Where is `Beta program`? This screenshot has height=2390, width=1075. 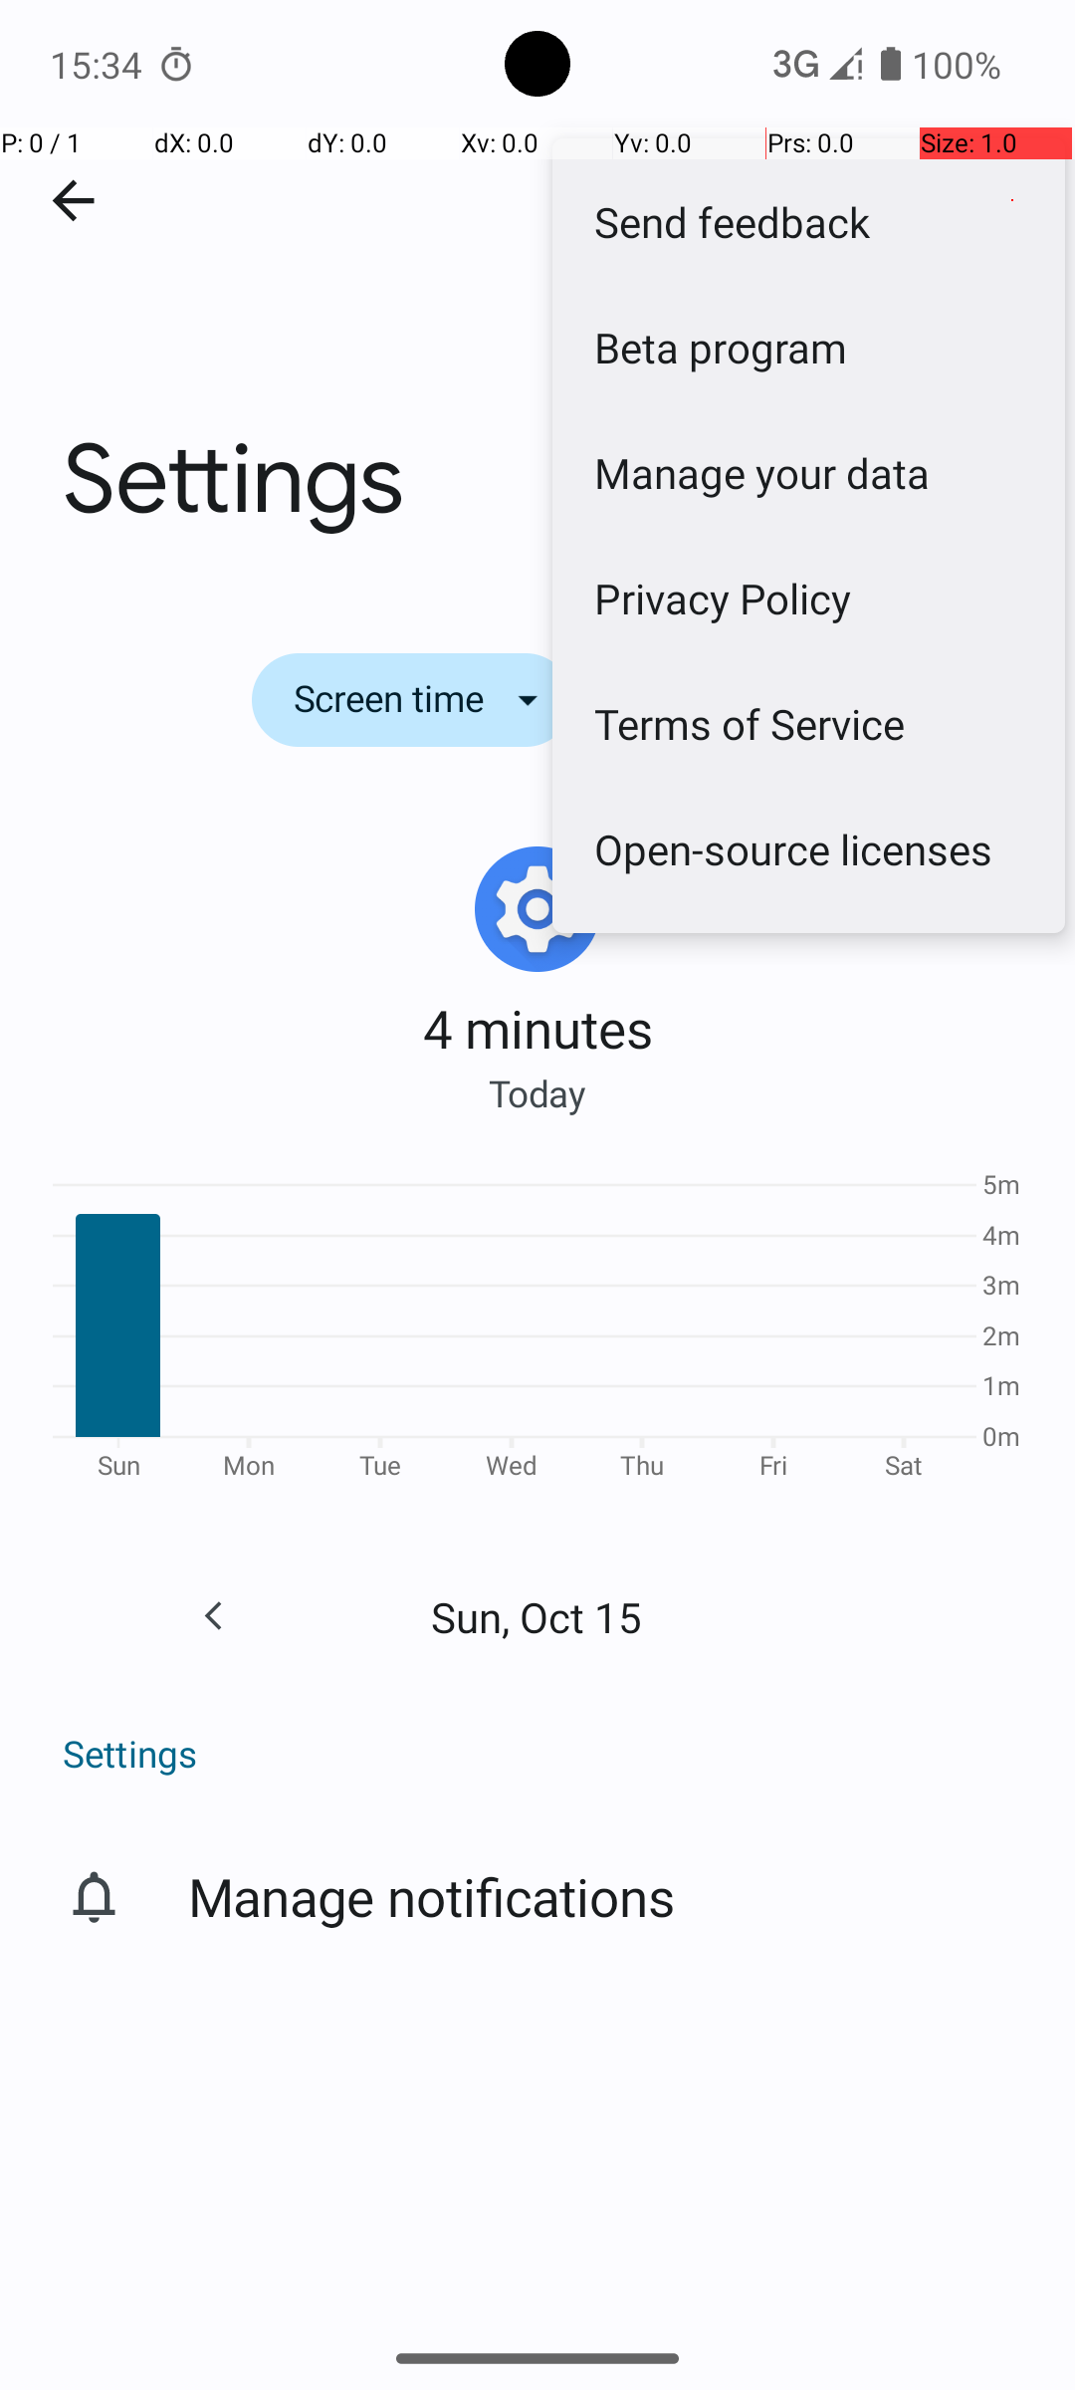 Beta program is located at coordinates (808, 347).